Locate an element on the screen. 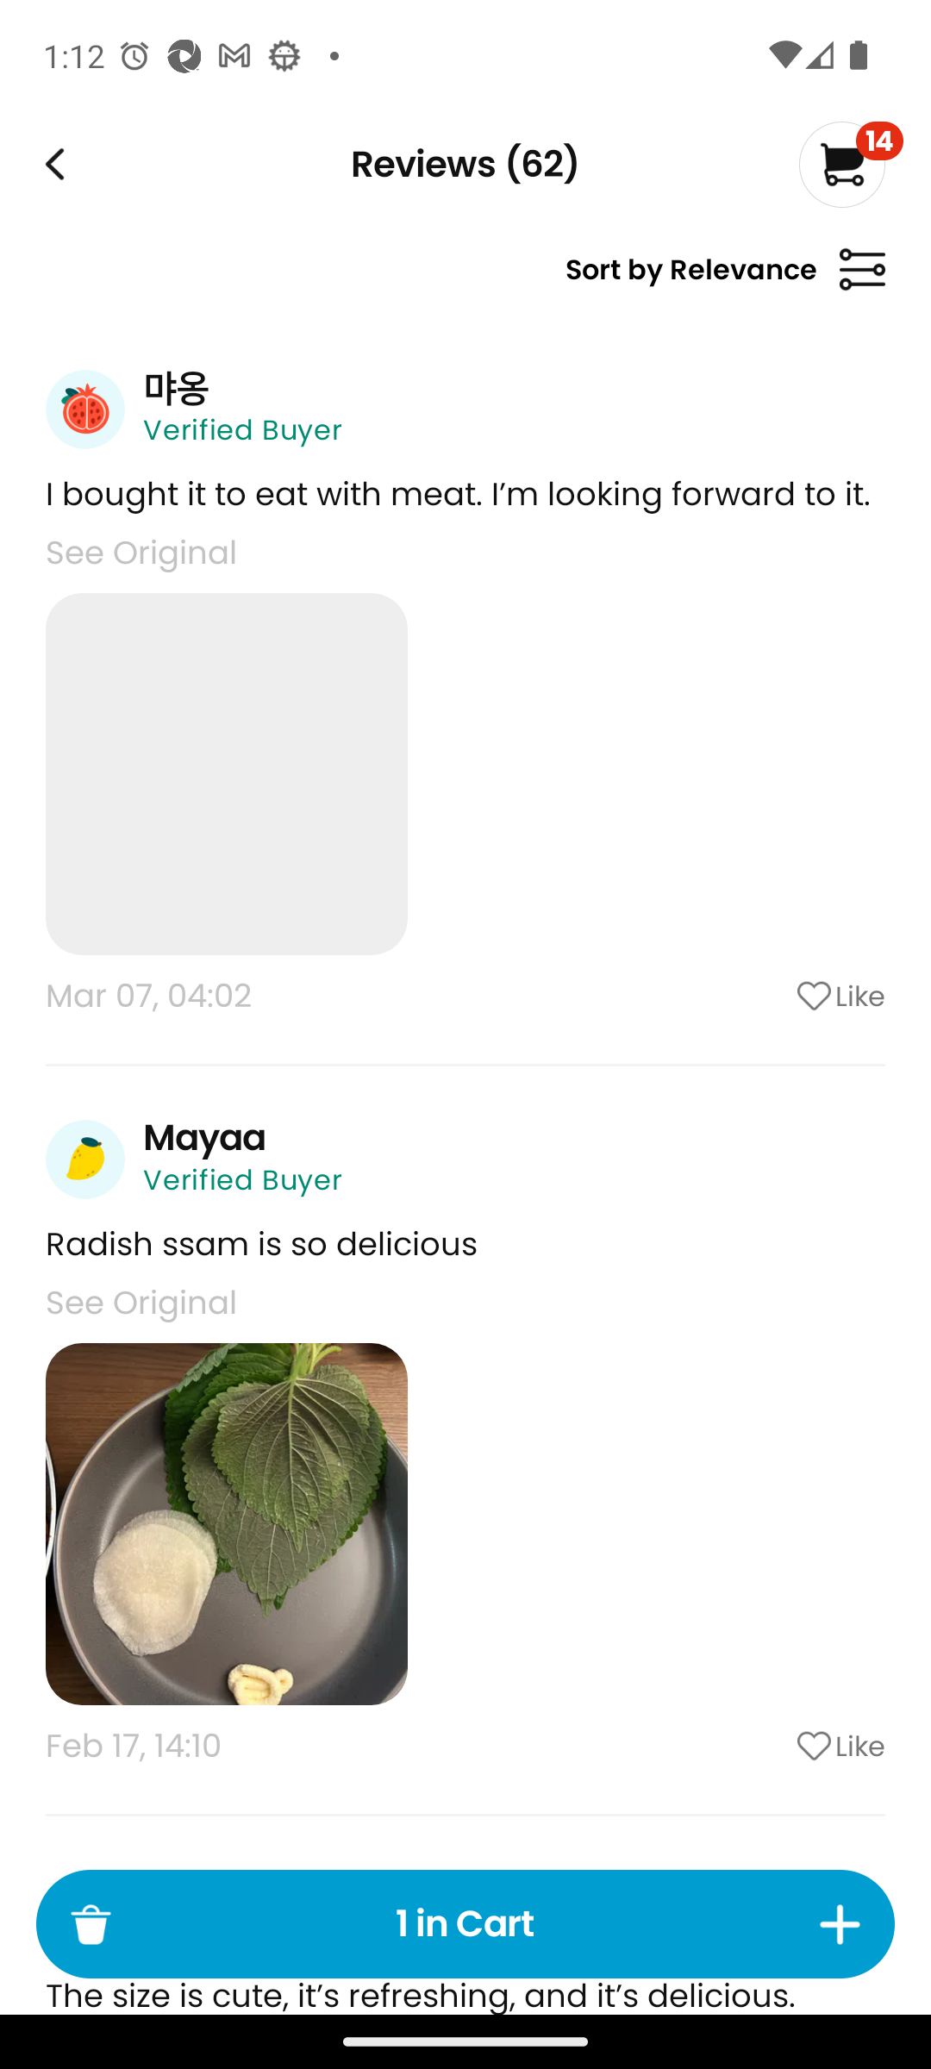  Like is located at coordinates (772, 1746).